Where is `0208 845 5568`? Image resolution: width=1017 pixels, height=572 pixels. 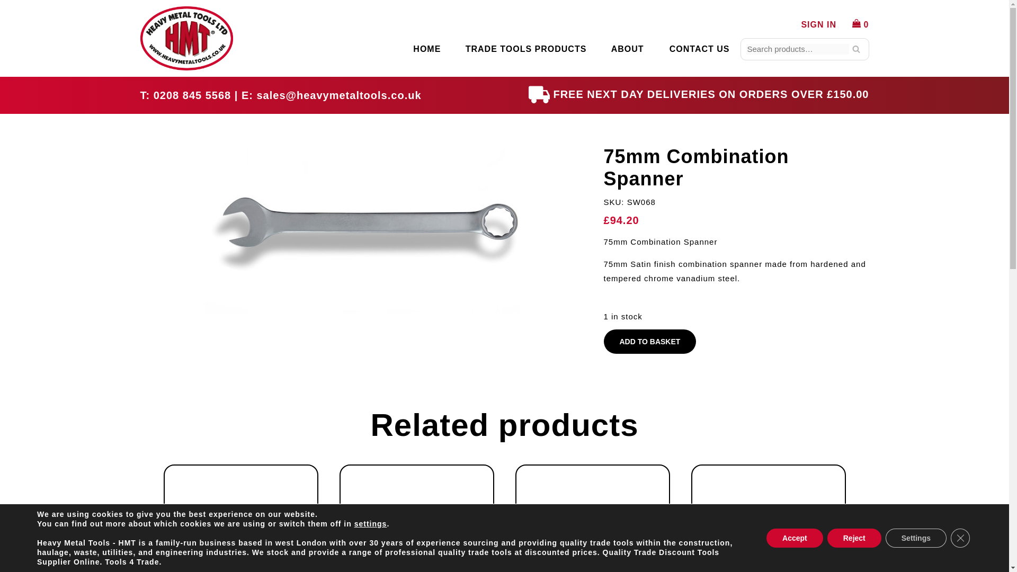 0208 845 5568 is located at coordinates (192, 95).